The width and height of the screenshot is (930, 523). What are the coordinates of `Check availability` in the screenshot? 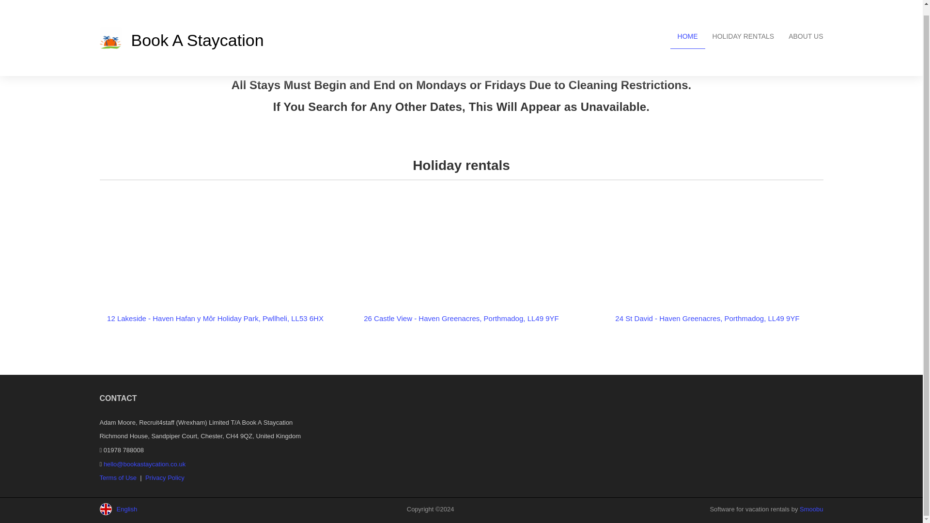 It's located at (480, 135).